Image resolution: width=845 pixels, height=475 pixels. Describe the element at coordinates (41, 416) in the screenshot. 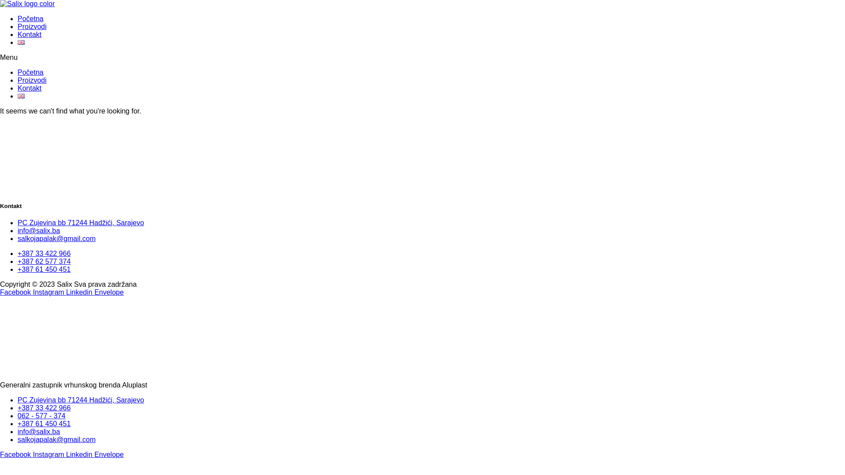

I see `062 - 577 - 374` at that location.